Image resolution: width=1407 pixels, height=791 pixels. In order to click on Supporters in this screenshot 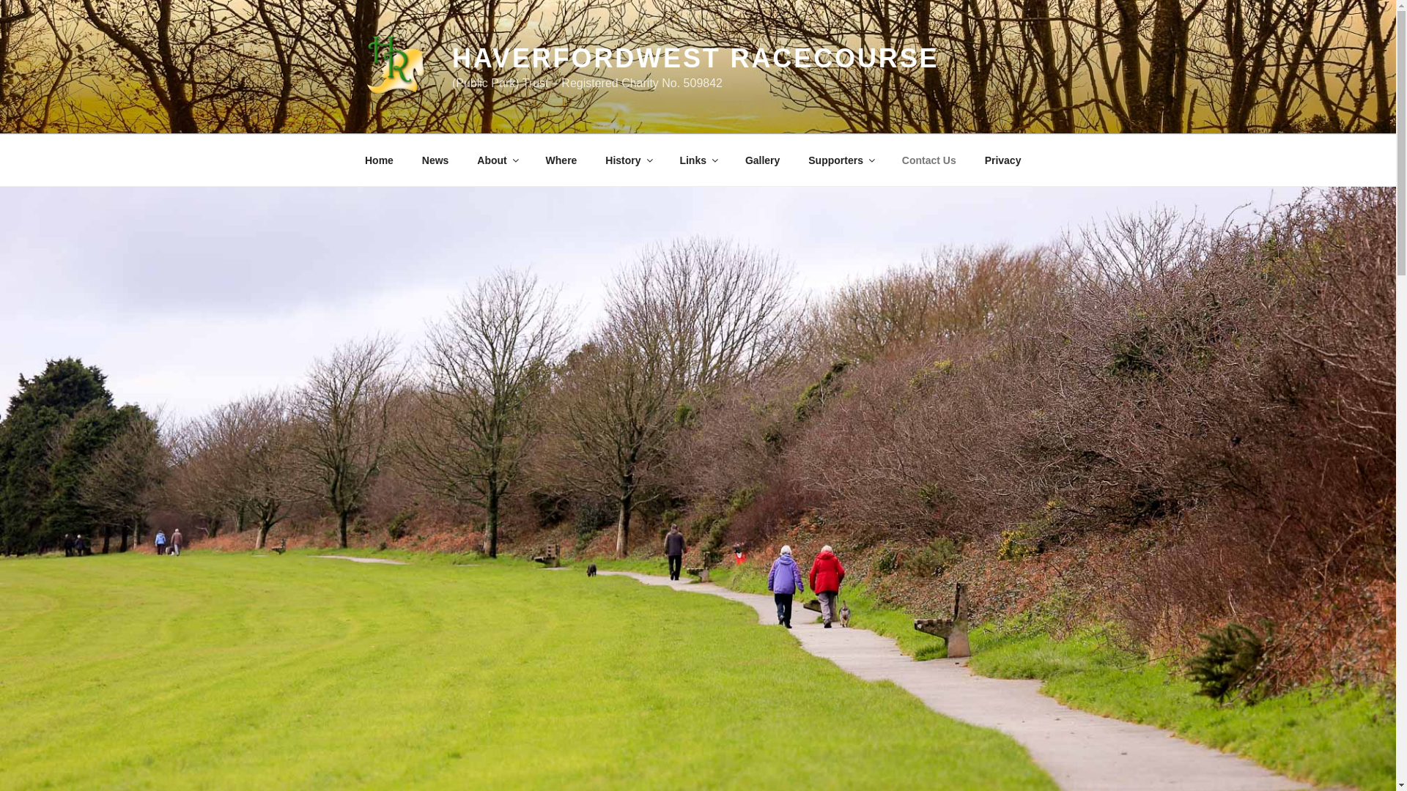, I will do `click(841, 160)`.